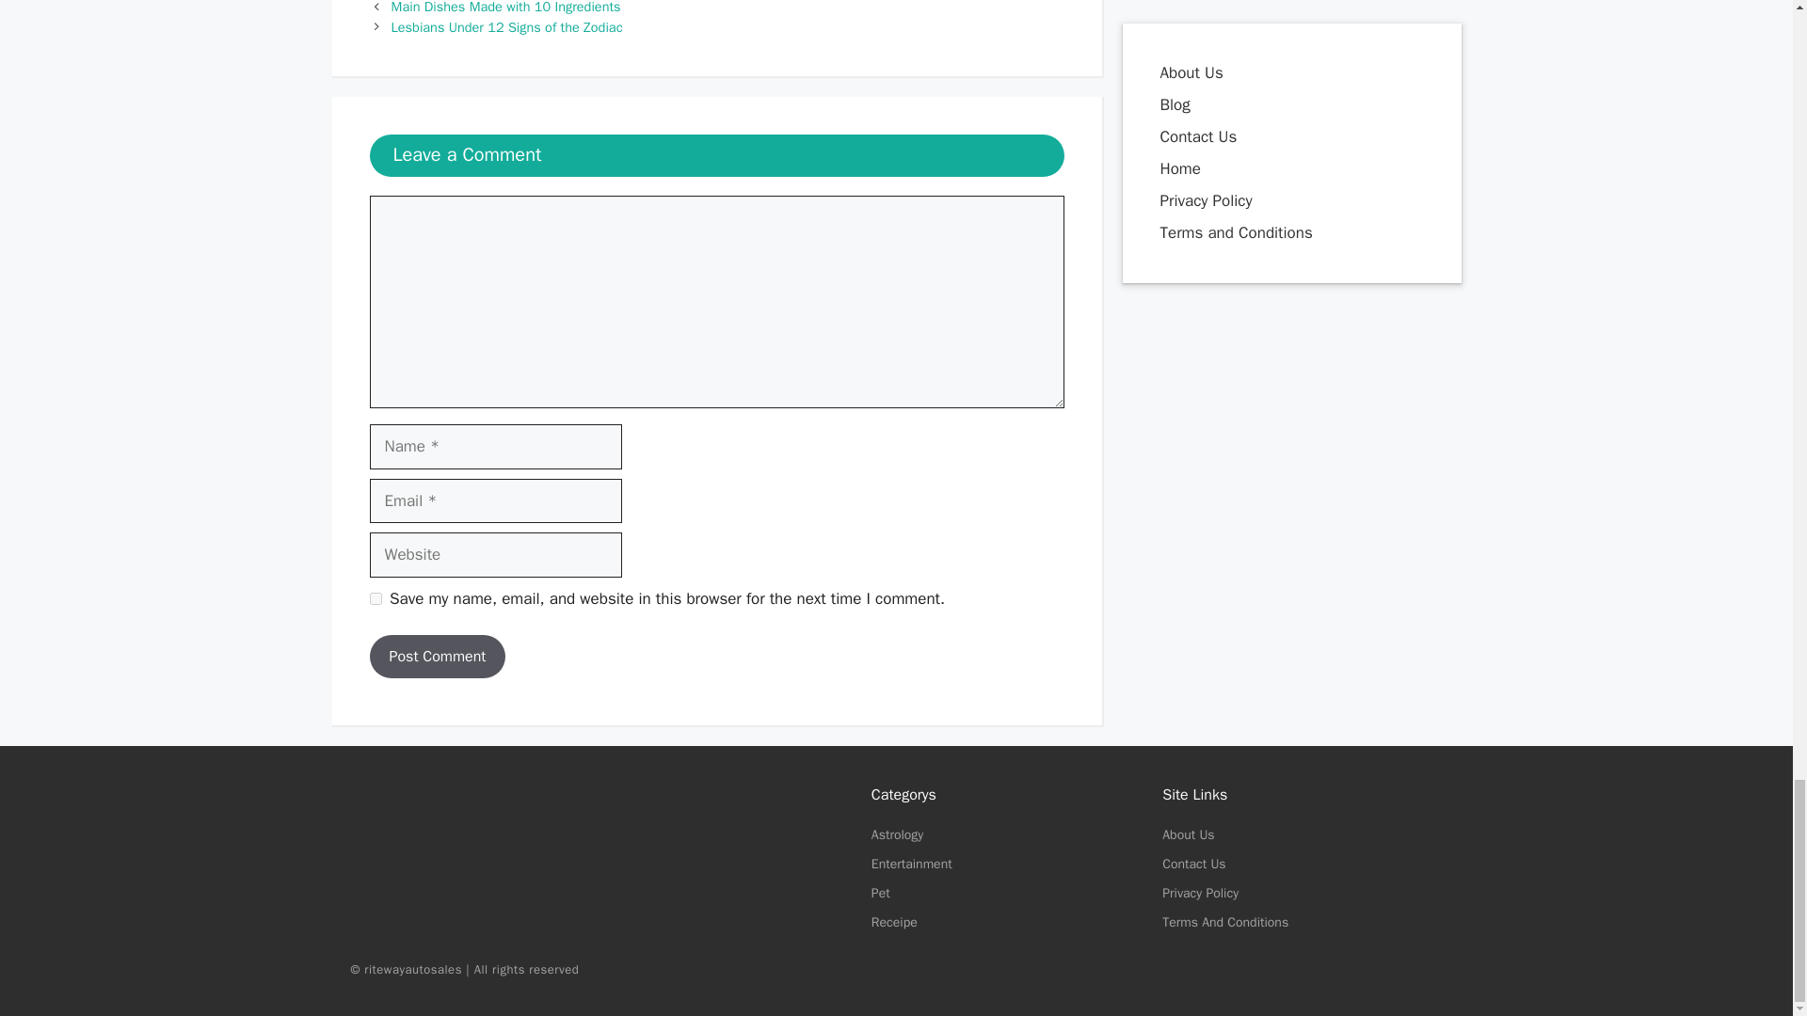 This screenshot has width=1807, height=1016. Describe the element at coordinates (437, 657) in the screenshot. I see `Post Comment` at that location.